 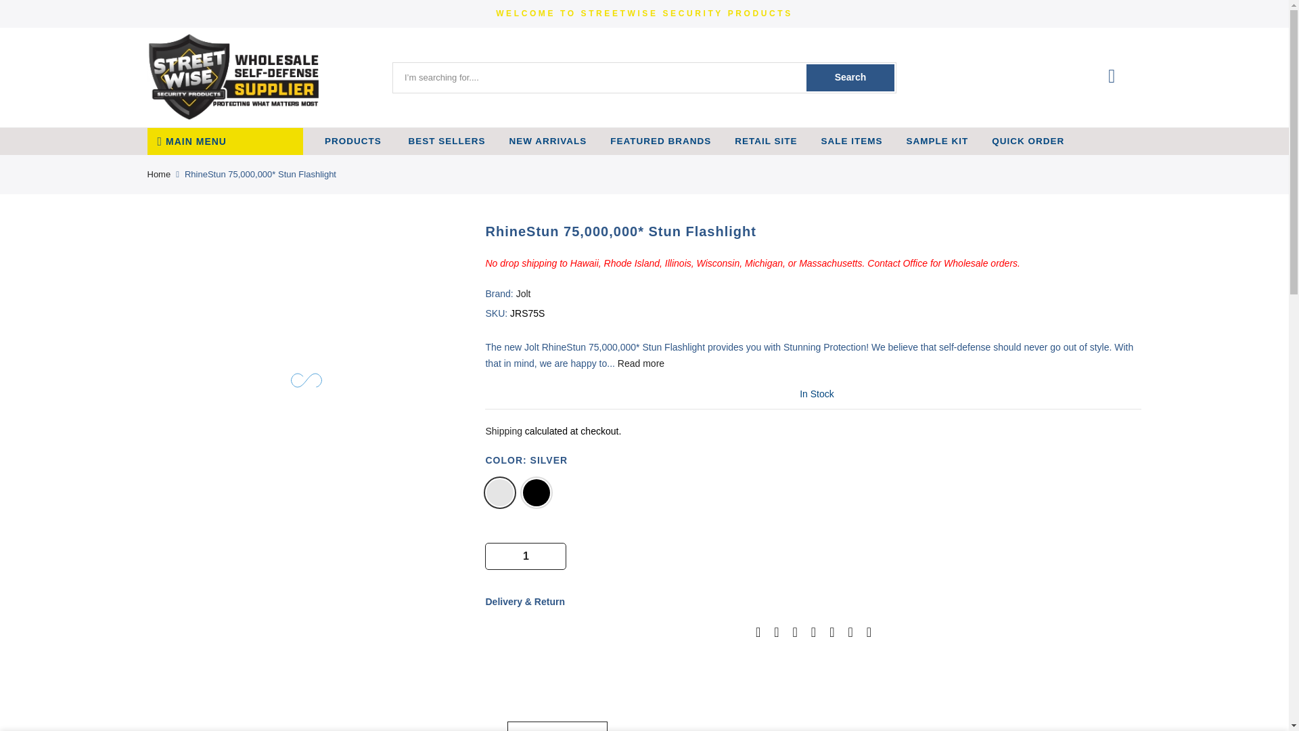 What do you see at coordinates (766, 141) in the screenshot?
I see `RETAIL SITE` at bounding box center [766, 141].